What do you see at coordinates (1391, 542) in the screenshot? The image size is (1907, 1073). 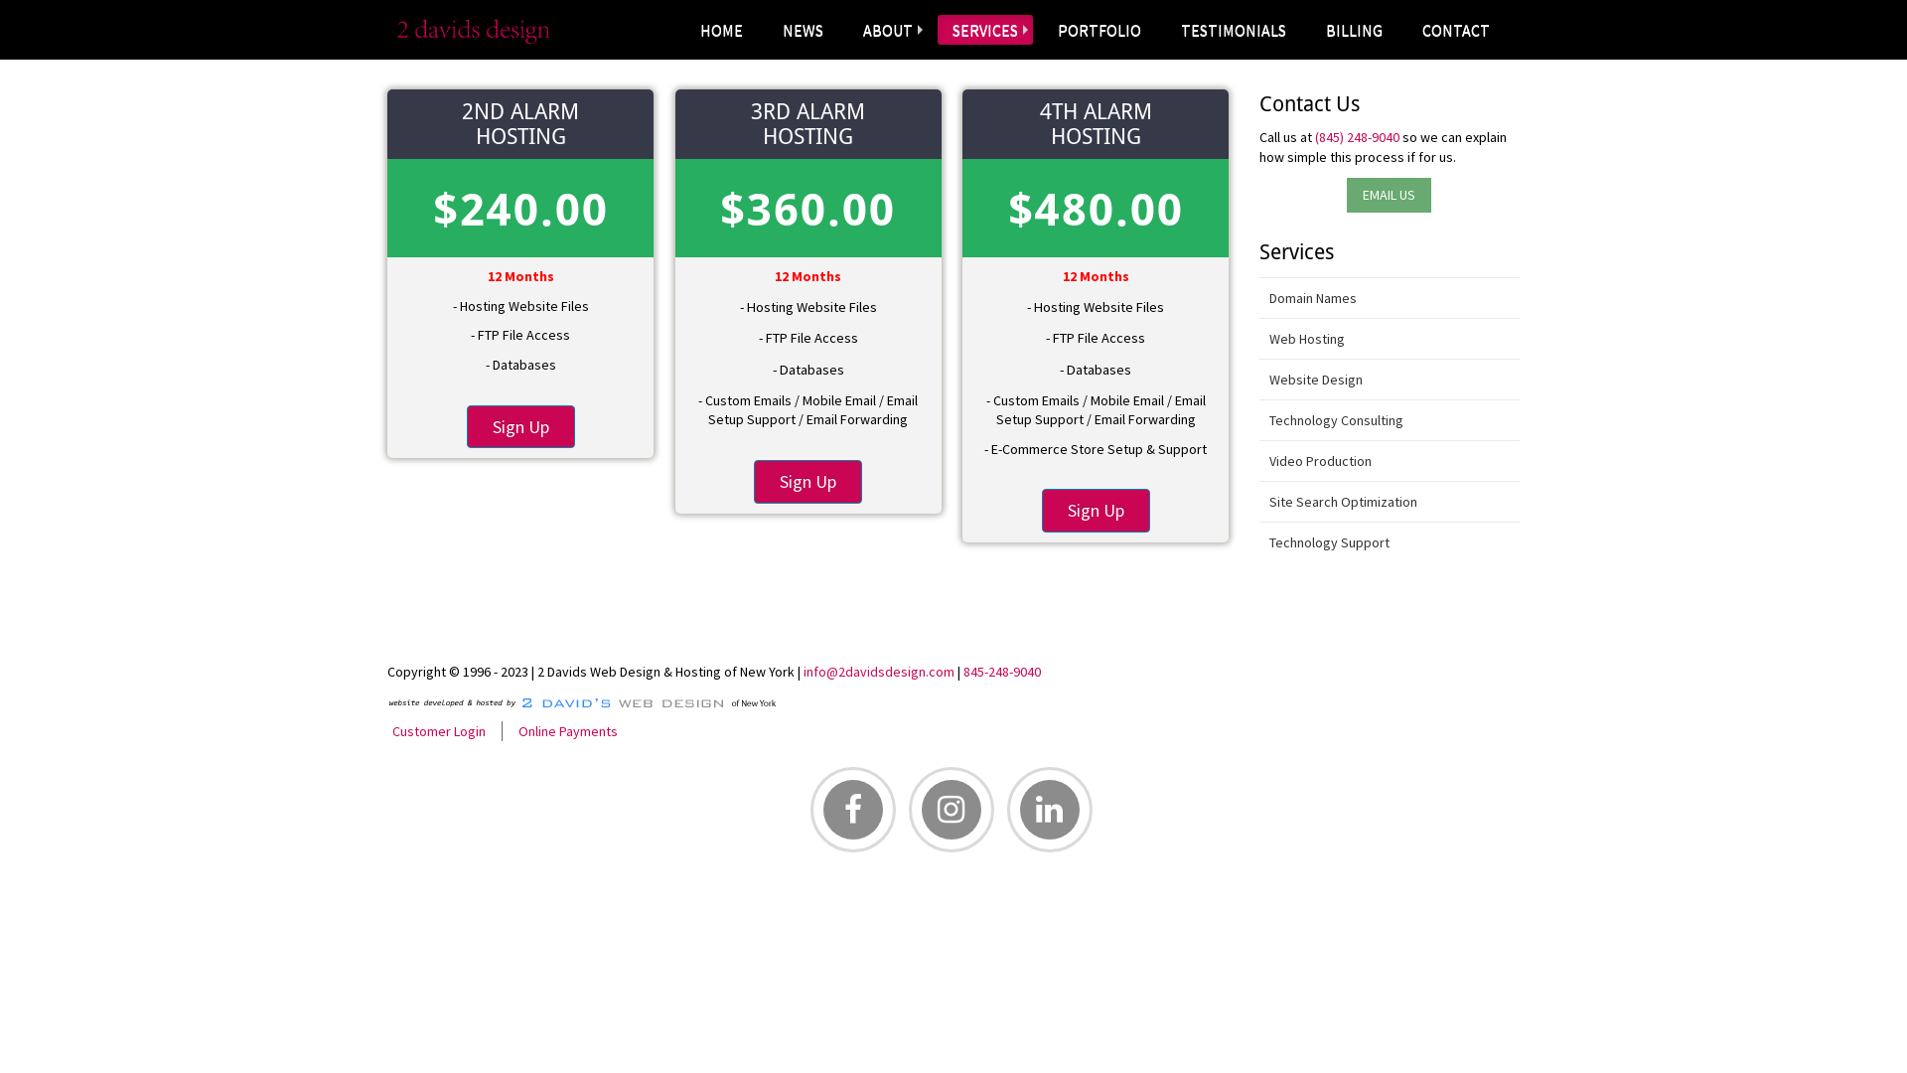 I see `Technology Support` at bounding box center [1391, 542].